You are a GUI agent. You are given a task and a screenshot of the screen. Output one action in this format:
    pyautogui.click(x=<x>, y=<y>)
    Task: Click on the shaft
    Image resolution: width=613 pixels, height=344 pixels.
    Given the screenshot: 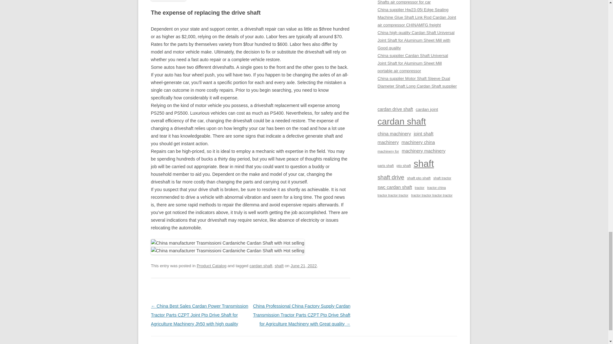 What is the action you would take?
    pyautogui.click(x=279, y=266)
    